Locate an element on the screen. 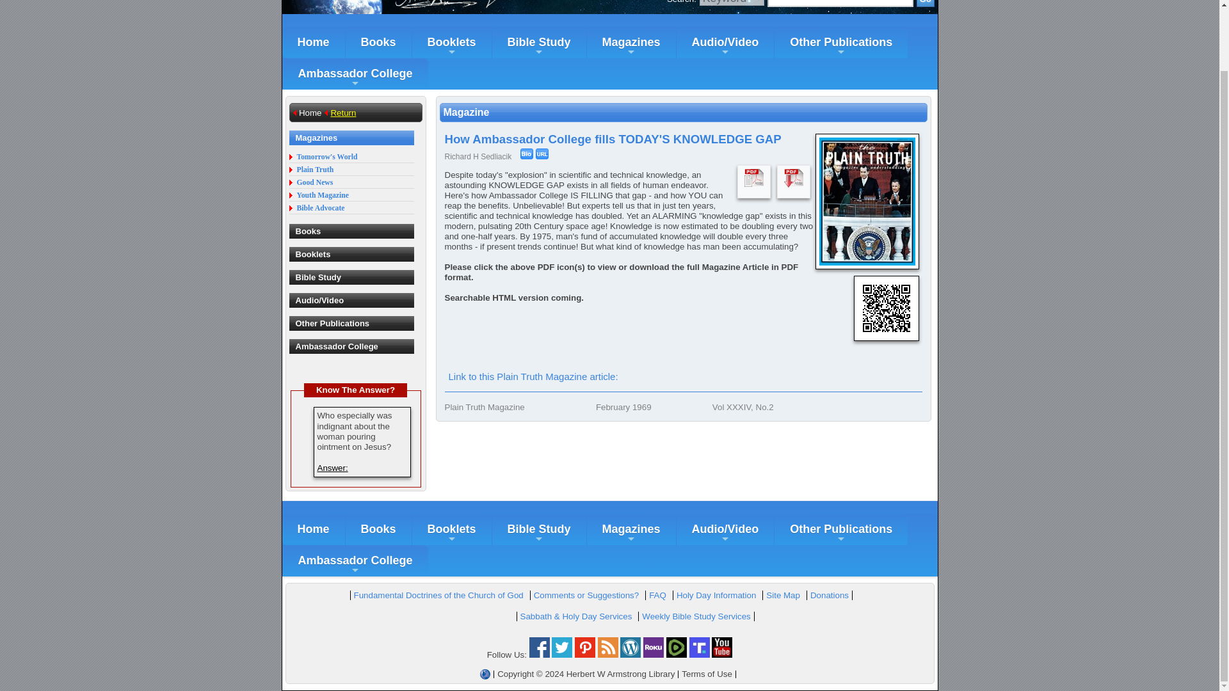  Click here to link to this Plain Truth Magazine article. is located at coordinates (542, 154).